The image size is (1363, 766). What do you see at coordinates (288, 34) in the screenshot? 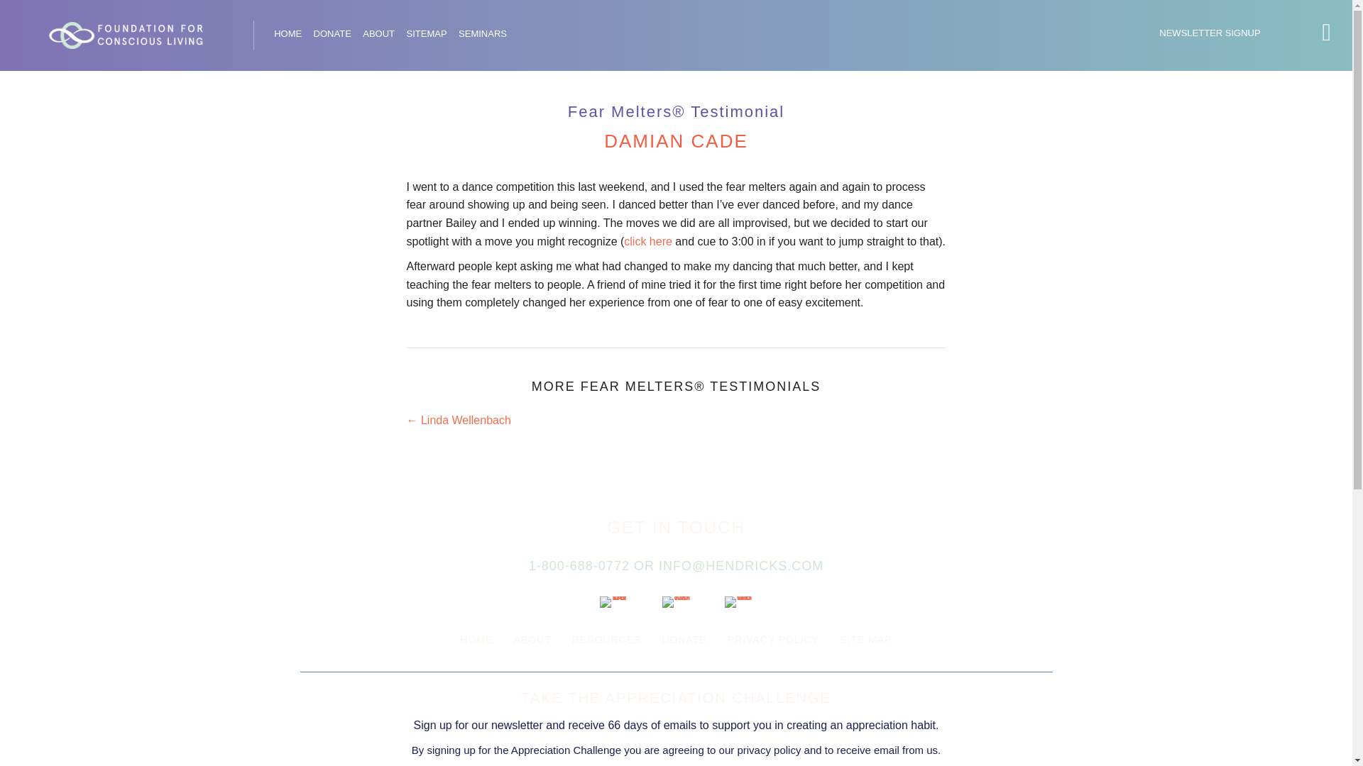
I see `Foundation for Conscious Living home page` at bounding box center [288, 34].